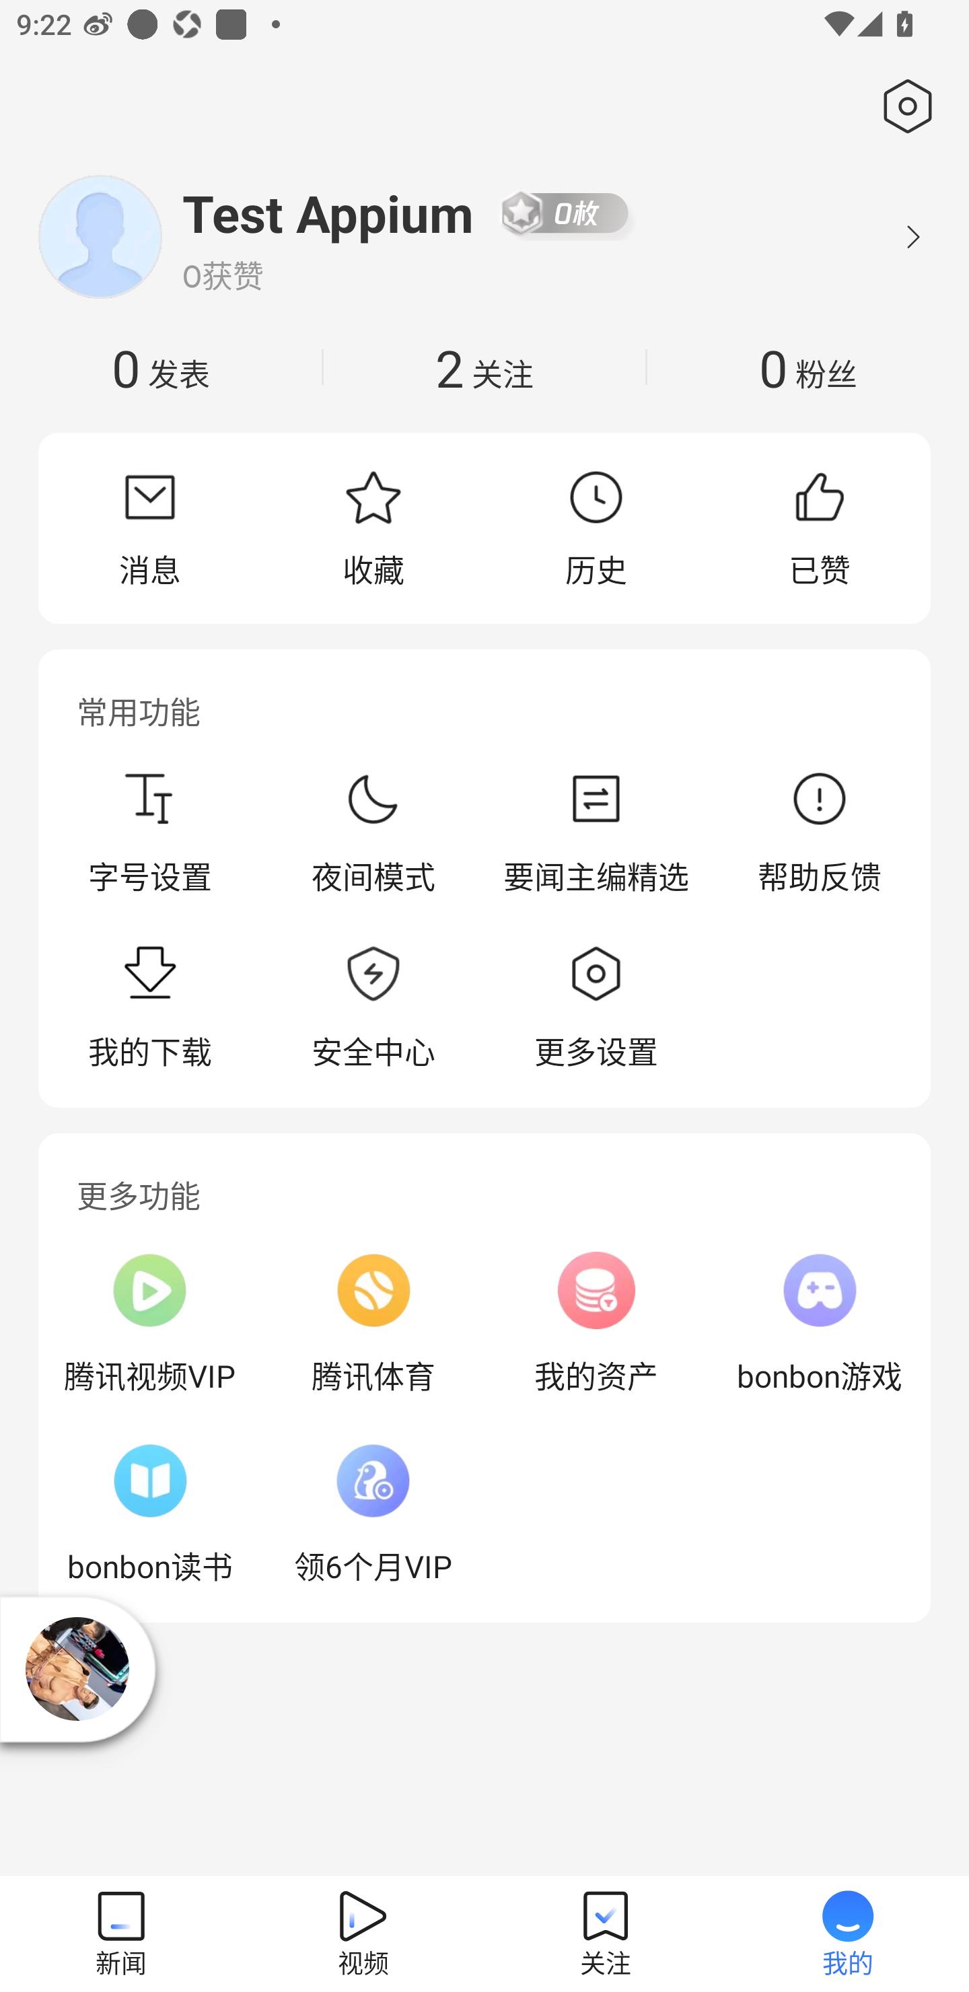 Image resolution: width=969 pixels, height=1992 pixels. Describe the element at coordinates (903, 106) in the screenshot. I see `设置，可点击` at that location.